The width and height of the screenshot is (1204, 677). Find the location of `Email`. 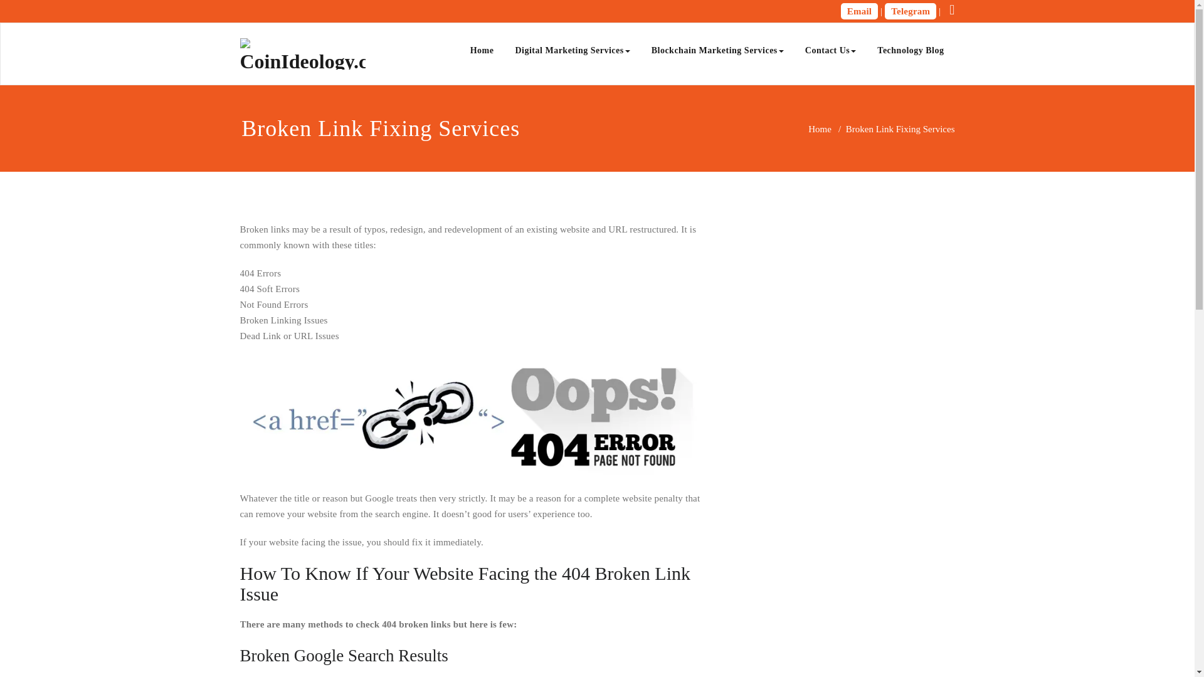

Email is located at coordinates (859, 11).